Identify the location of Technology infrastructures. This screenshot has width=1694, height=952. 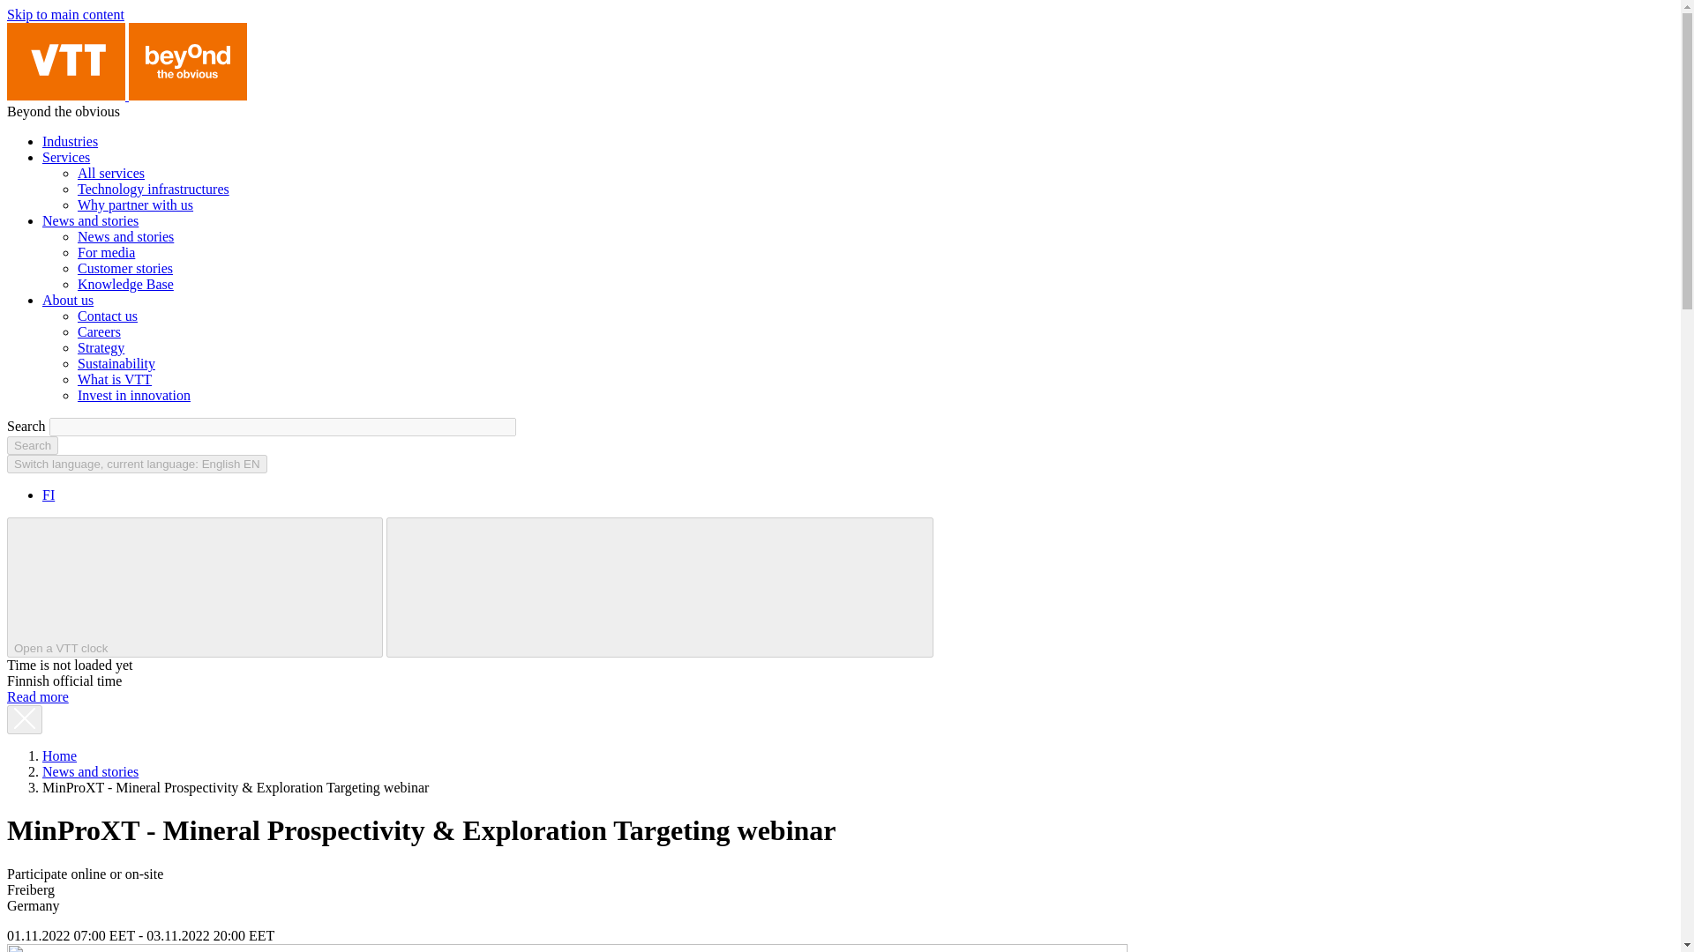
(154, 189).